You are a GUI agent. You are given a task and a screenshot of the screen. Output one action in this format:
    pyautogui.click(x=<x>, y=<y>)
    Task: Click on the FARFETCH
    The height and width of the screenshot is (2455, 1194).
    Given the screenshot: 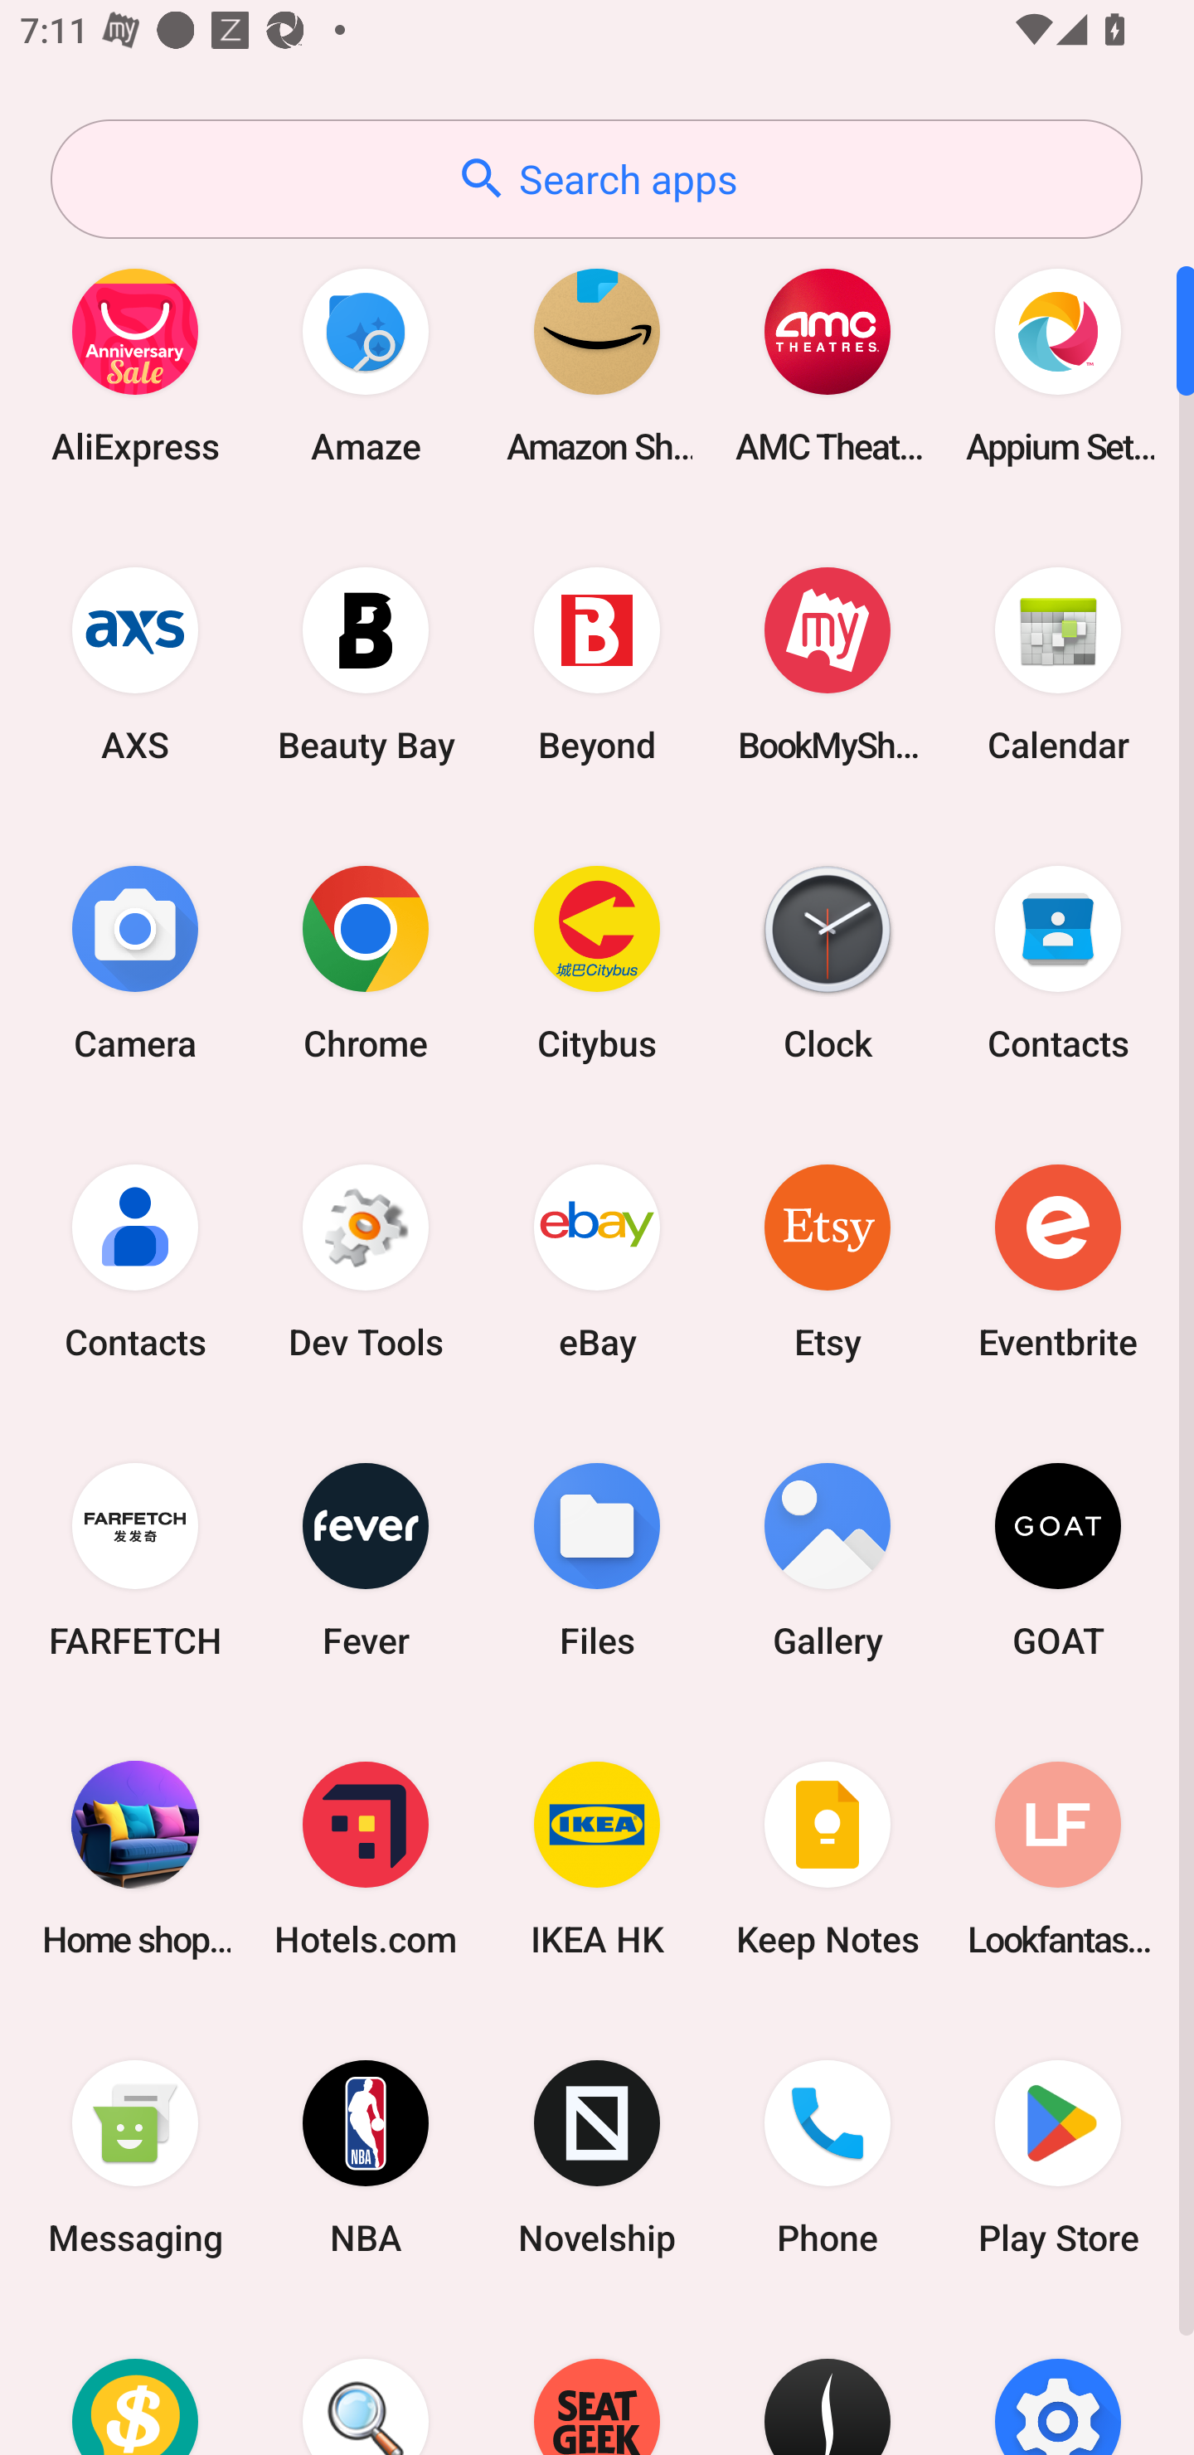 What is the action you would take?
    pyautogui.click(x=135, y=1559)
    